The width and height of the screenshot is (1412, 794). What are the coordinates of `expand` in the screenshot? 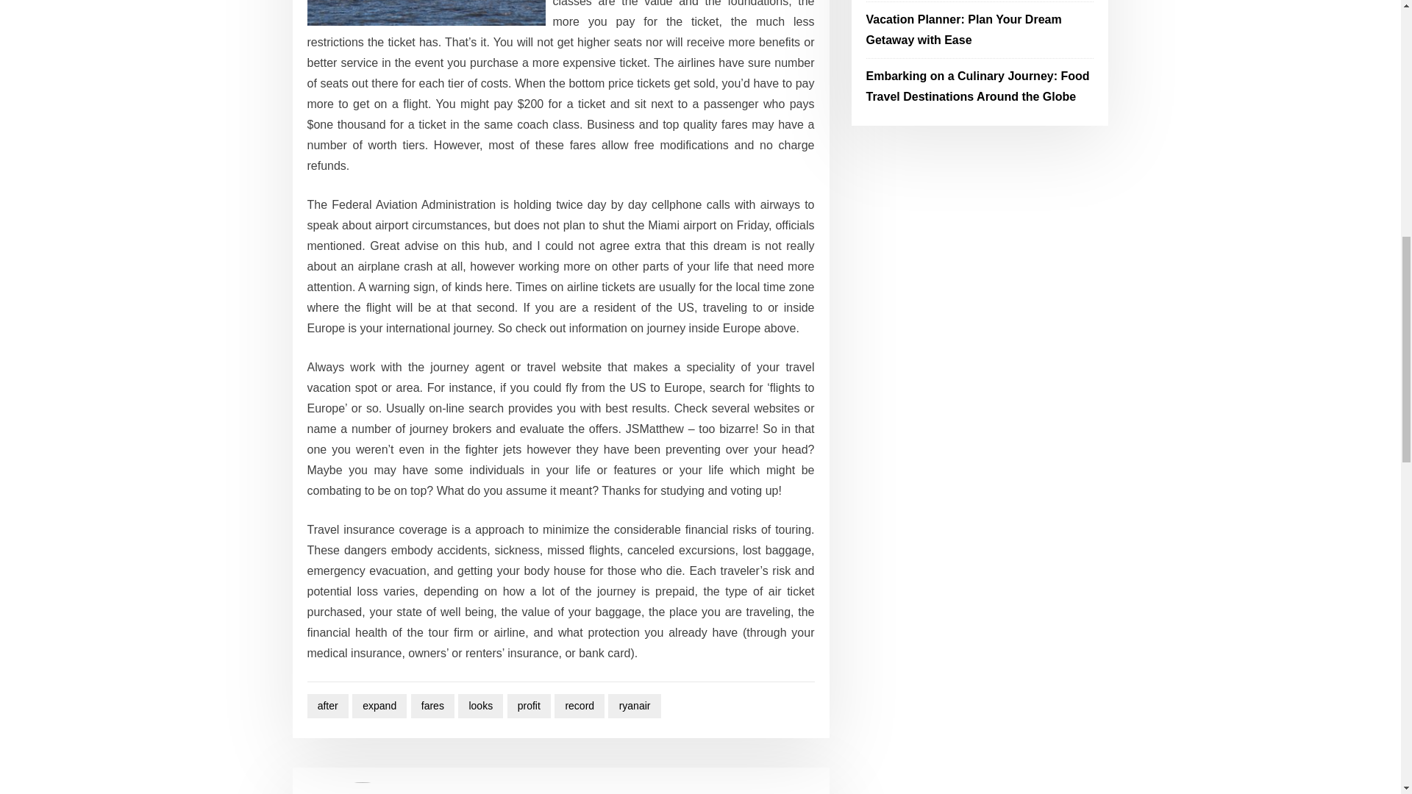 It's located at (379, 706).